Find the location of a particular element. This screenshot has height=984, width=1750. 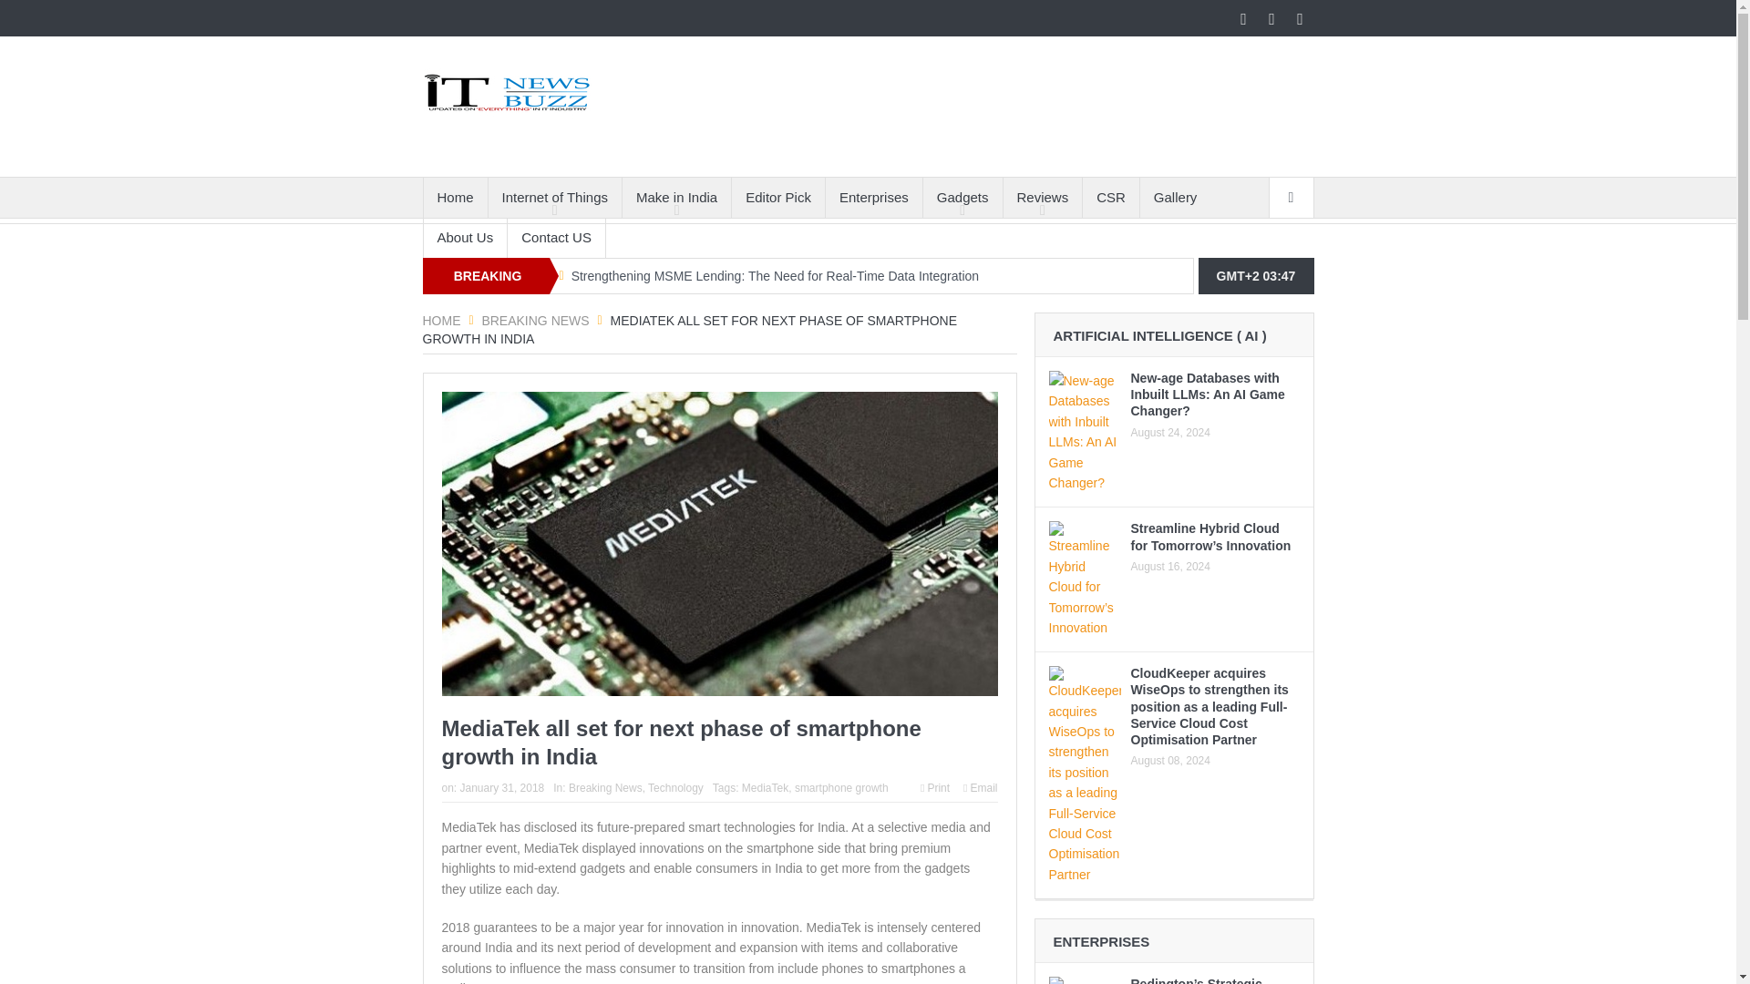

Home is located at coordinates (454, 197).